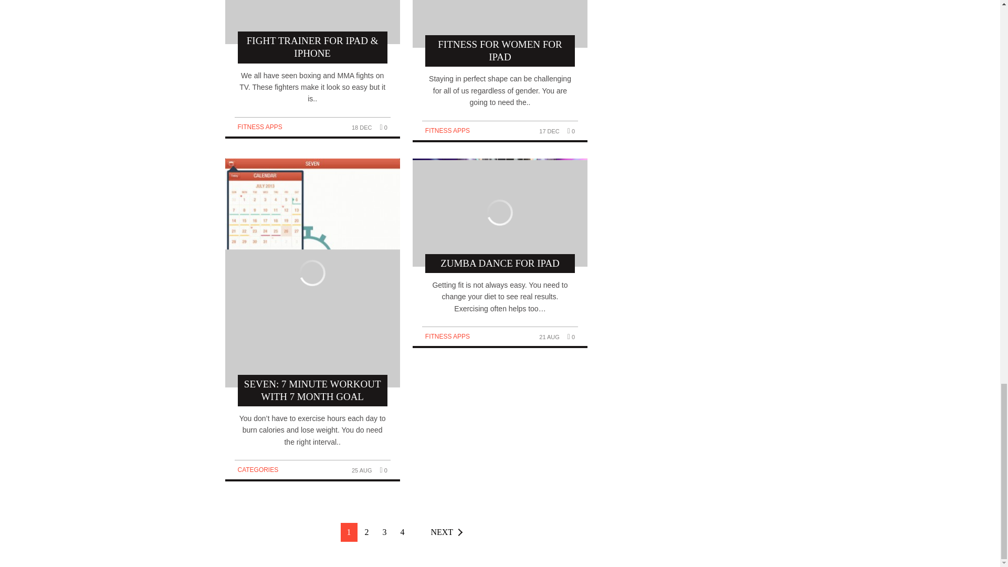 The image size is (1008, 567). I want to click on View all posts in Fitness Apps, so click(447, 336).